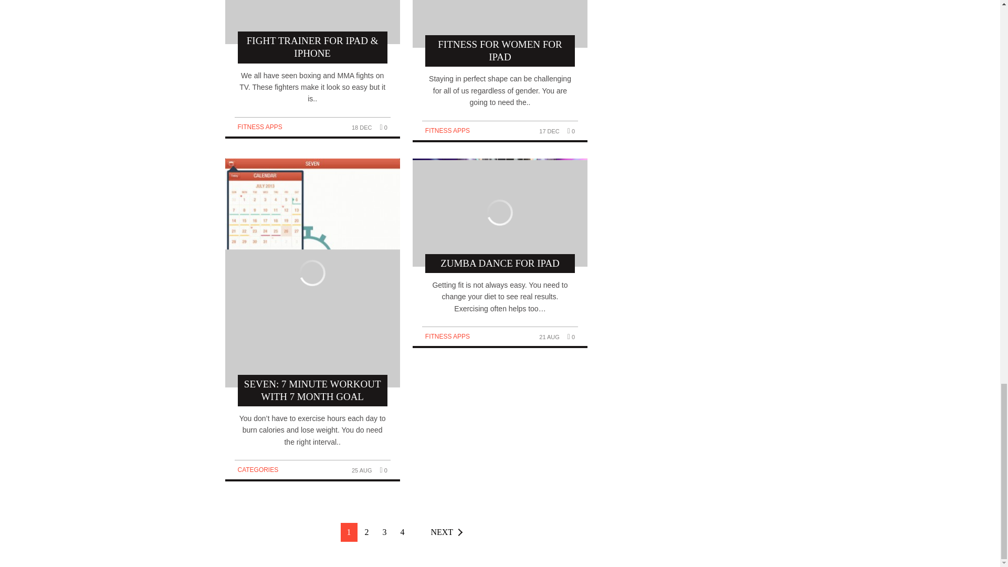 The image size is (1008, 567). I want to click on View all posts in Fitness Apps, so click(447, 336).